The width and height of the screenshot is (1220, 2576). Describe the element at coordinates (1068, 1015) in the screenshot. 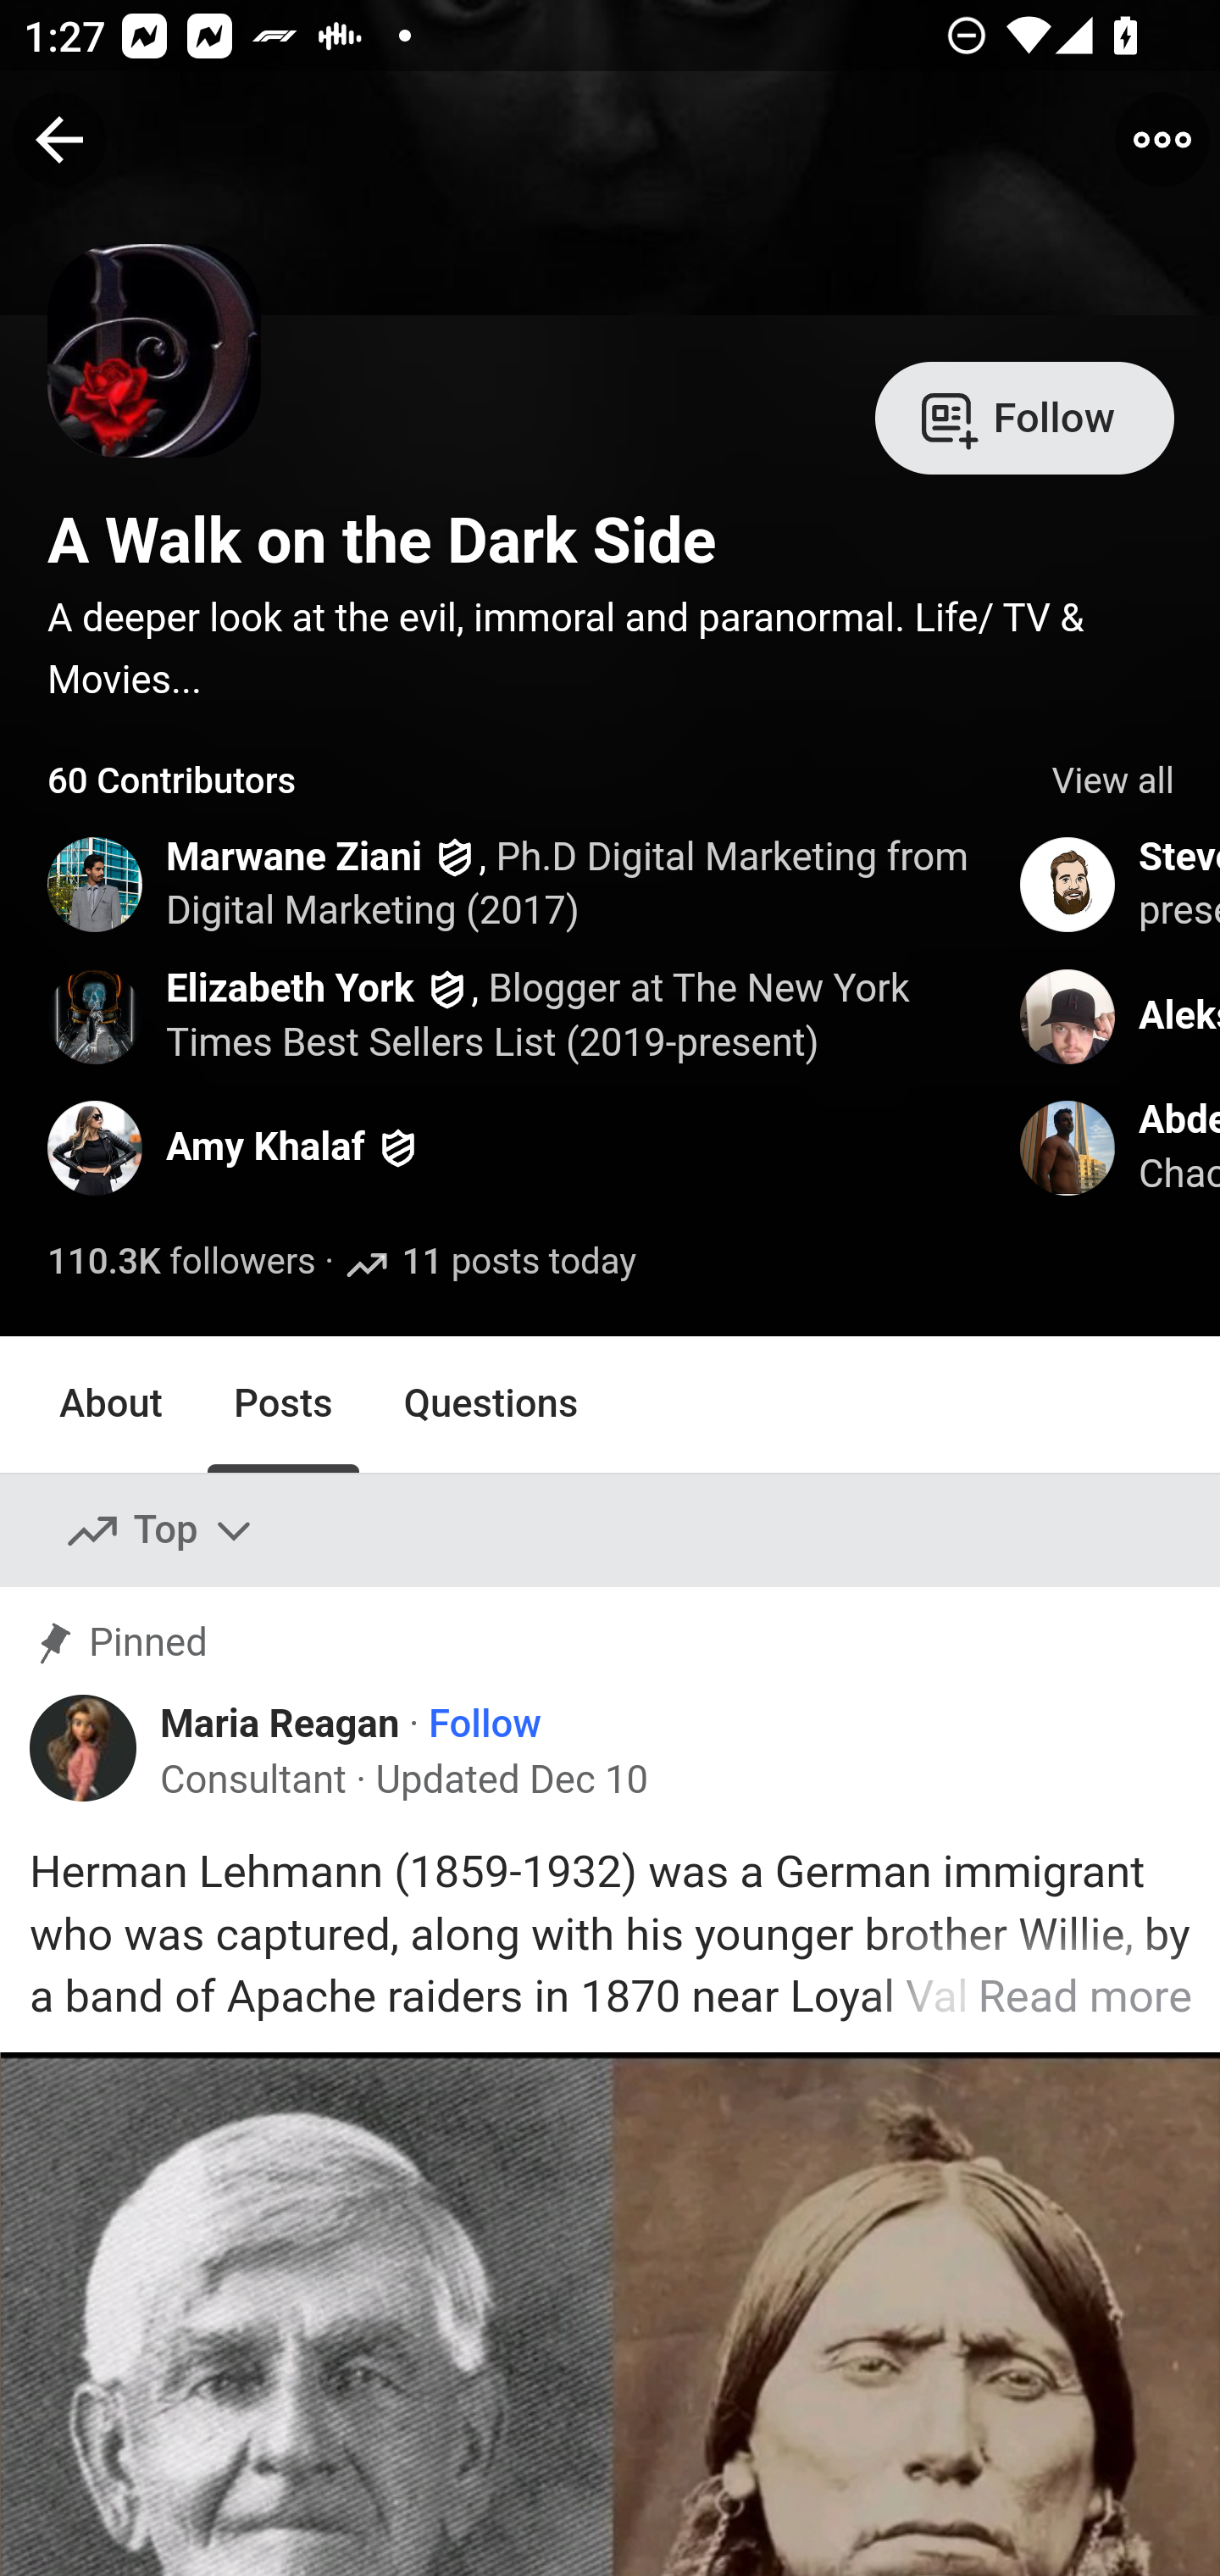

I see `Profile photo for Aleks Storlid` at that location.